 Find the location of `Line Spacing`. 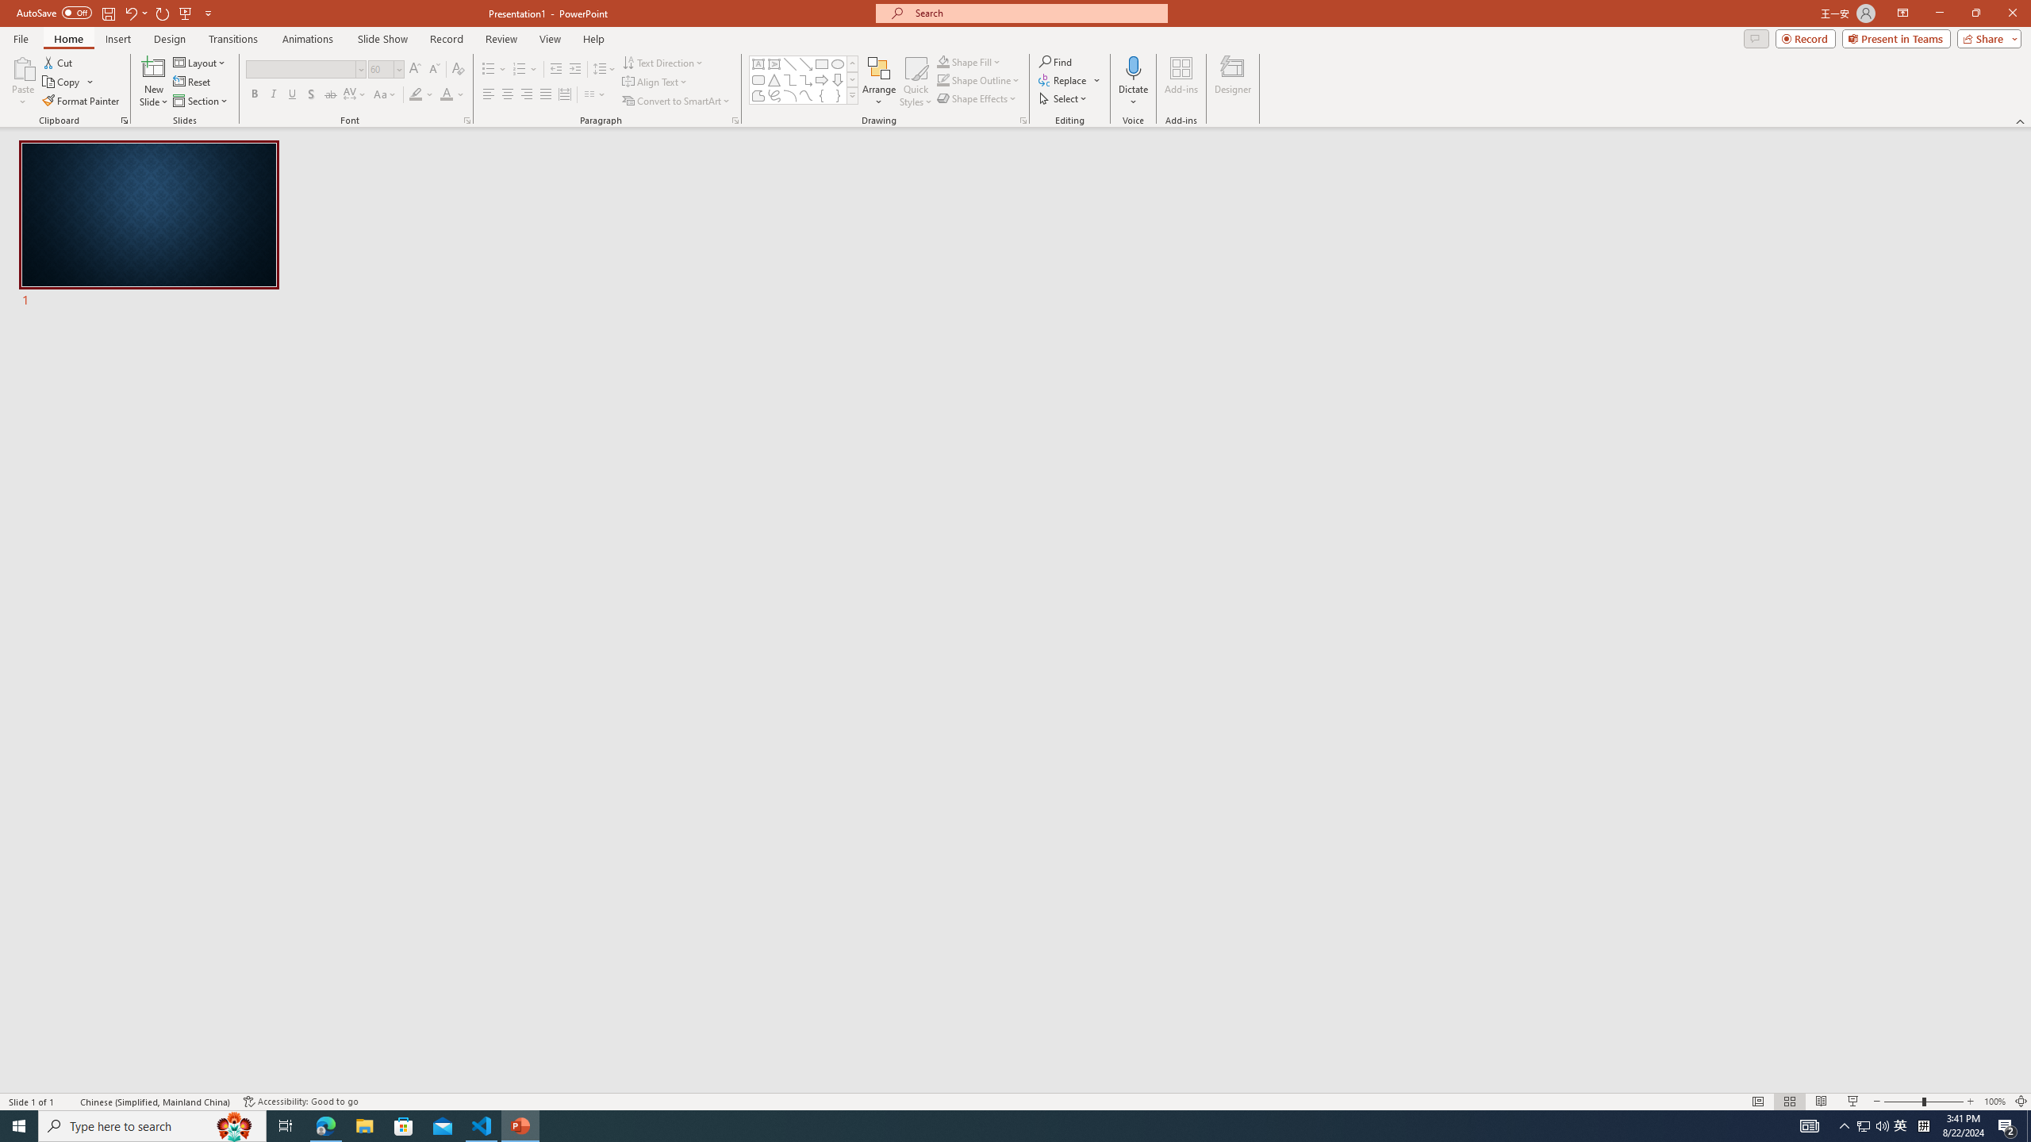

Line Spacing is located at coordinates (605, 70).